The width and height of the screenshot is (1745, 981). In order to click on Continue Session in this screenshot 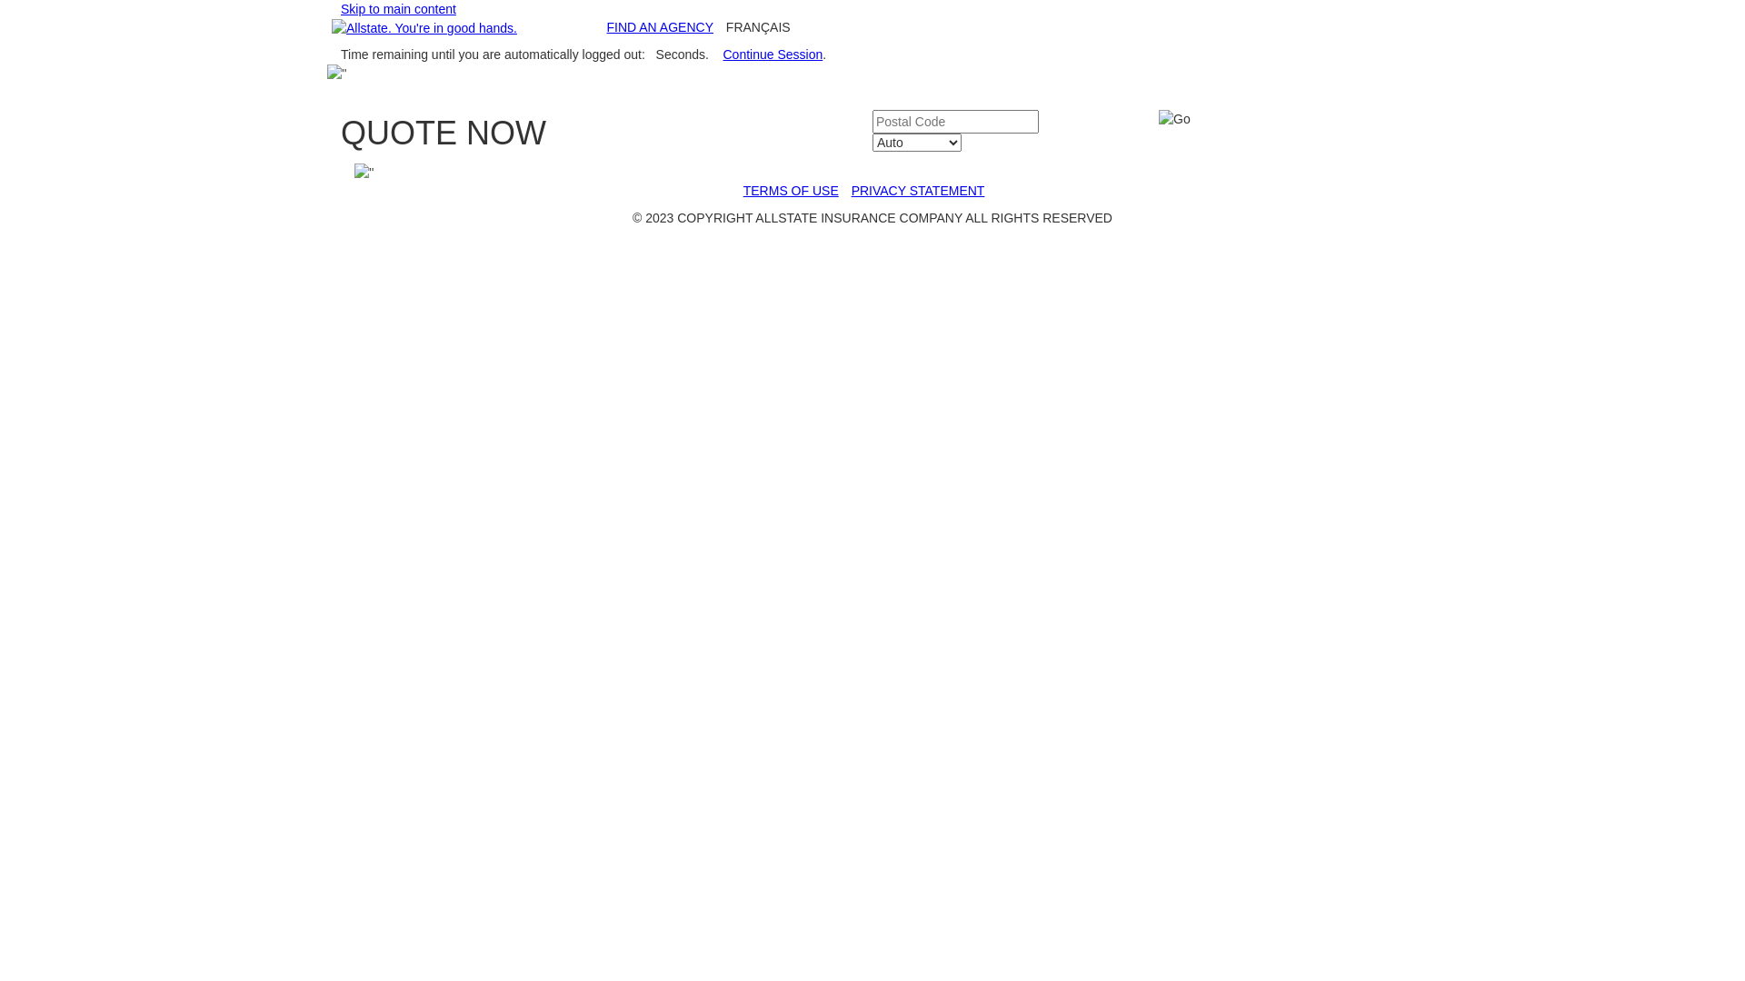, I will do `click(773, 54)`.